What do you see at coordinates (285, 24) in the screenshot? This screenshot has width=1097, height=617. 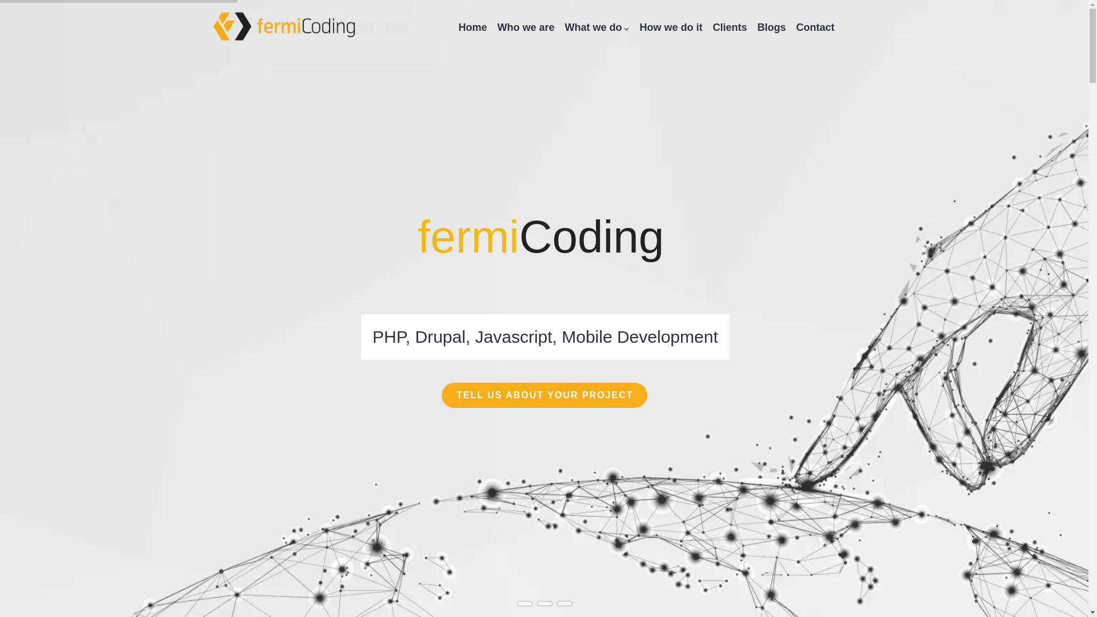 I see `Home` at bounding box center [285, 24].